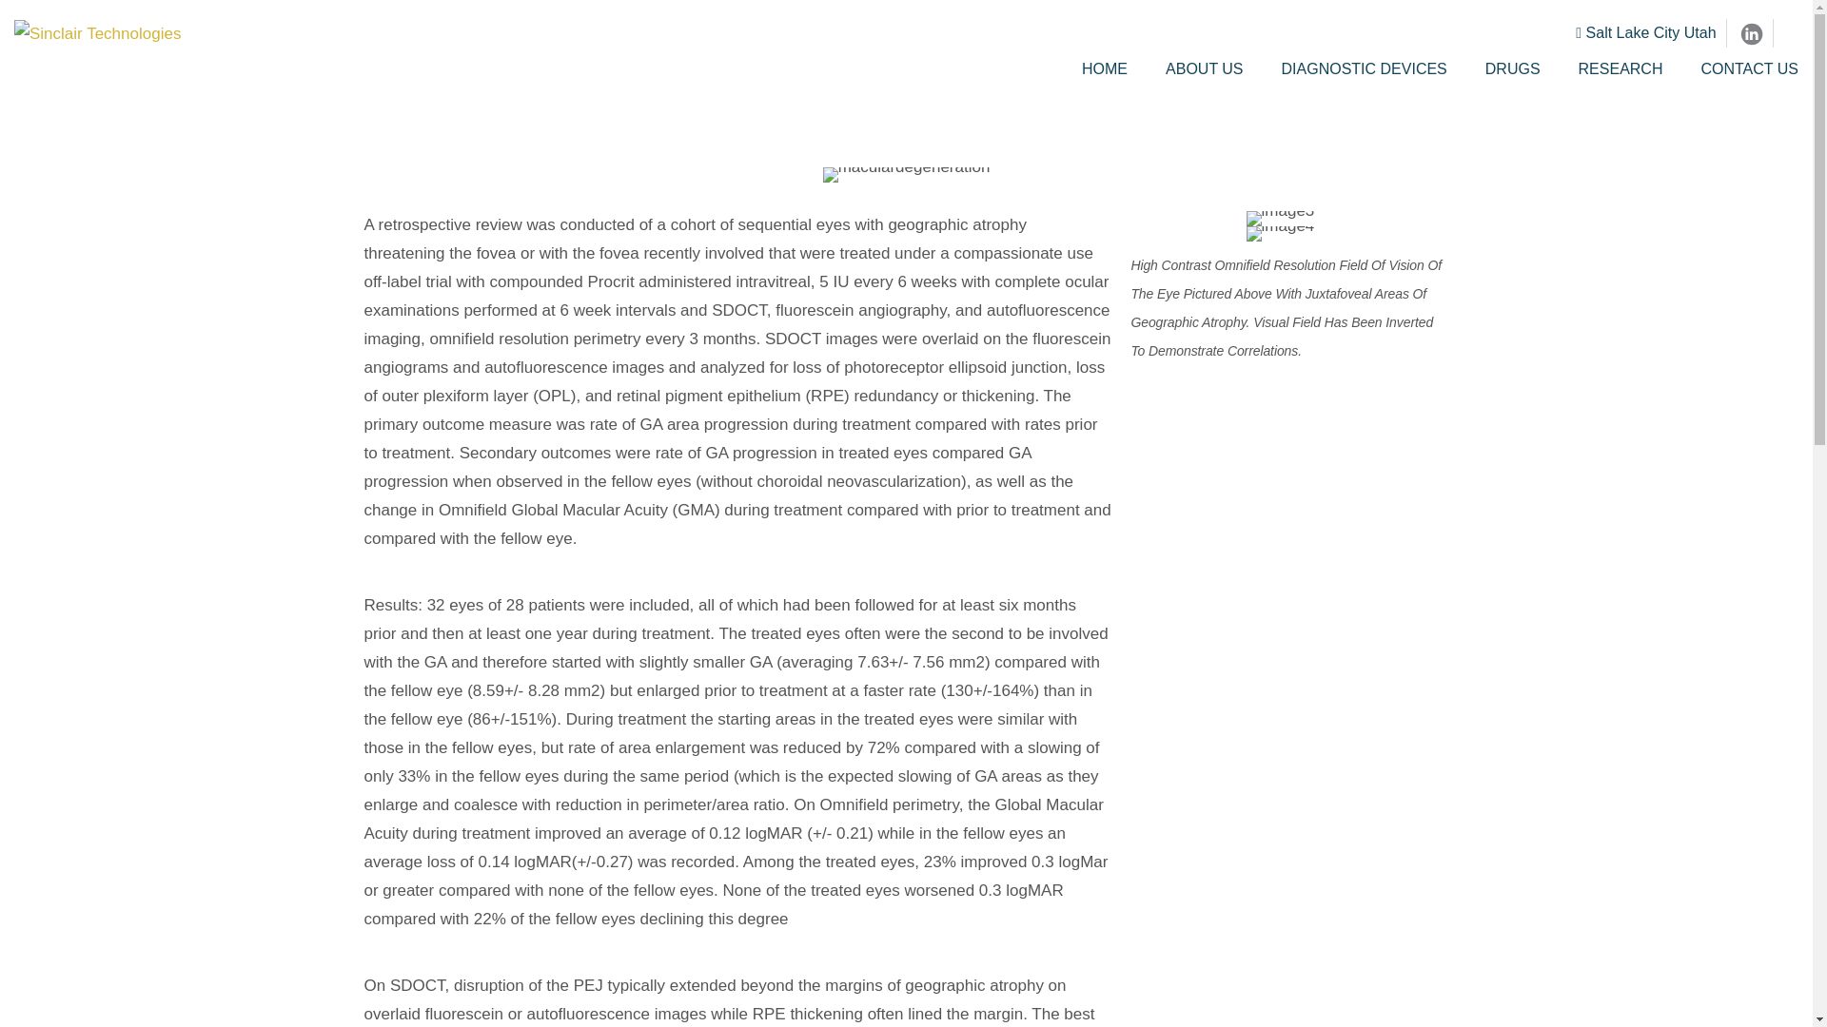  I want to click on DRUGS, so click(1513, 68).